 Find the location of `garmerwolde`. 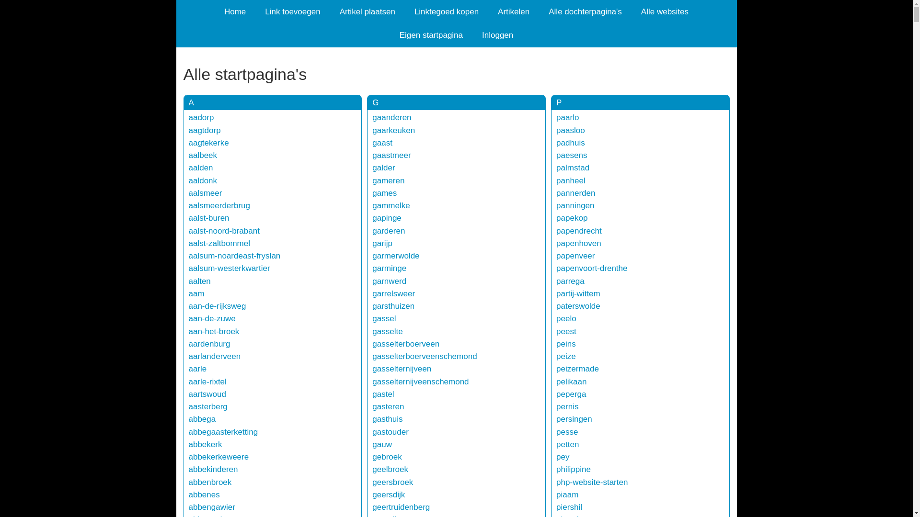

garmerwolde is located at coordinates (396, 256).